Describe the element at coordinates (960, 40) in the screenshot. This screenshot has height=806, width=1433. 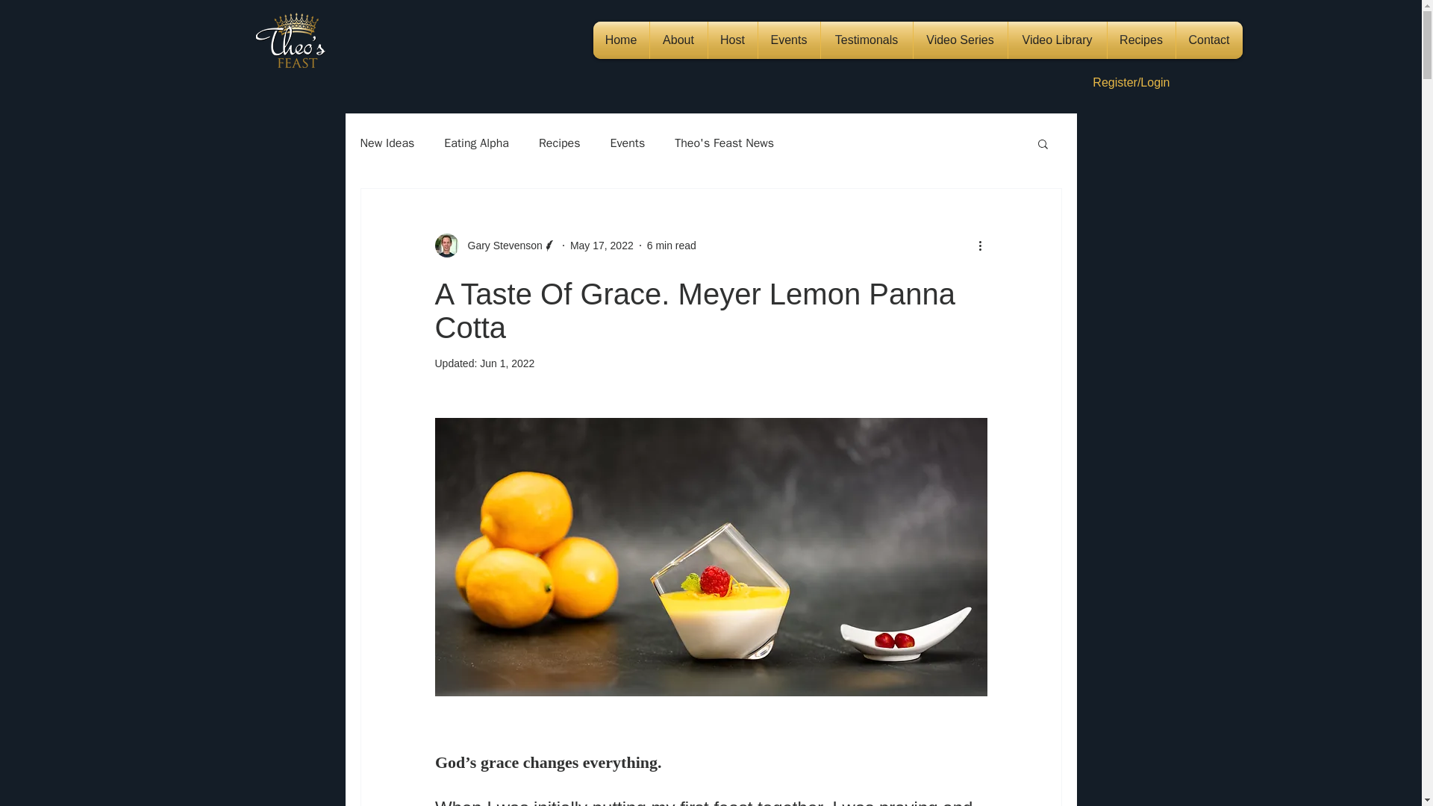
I see `Video Series` at that location.